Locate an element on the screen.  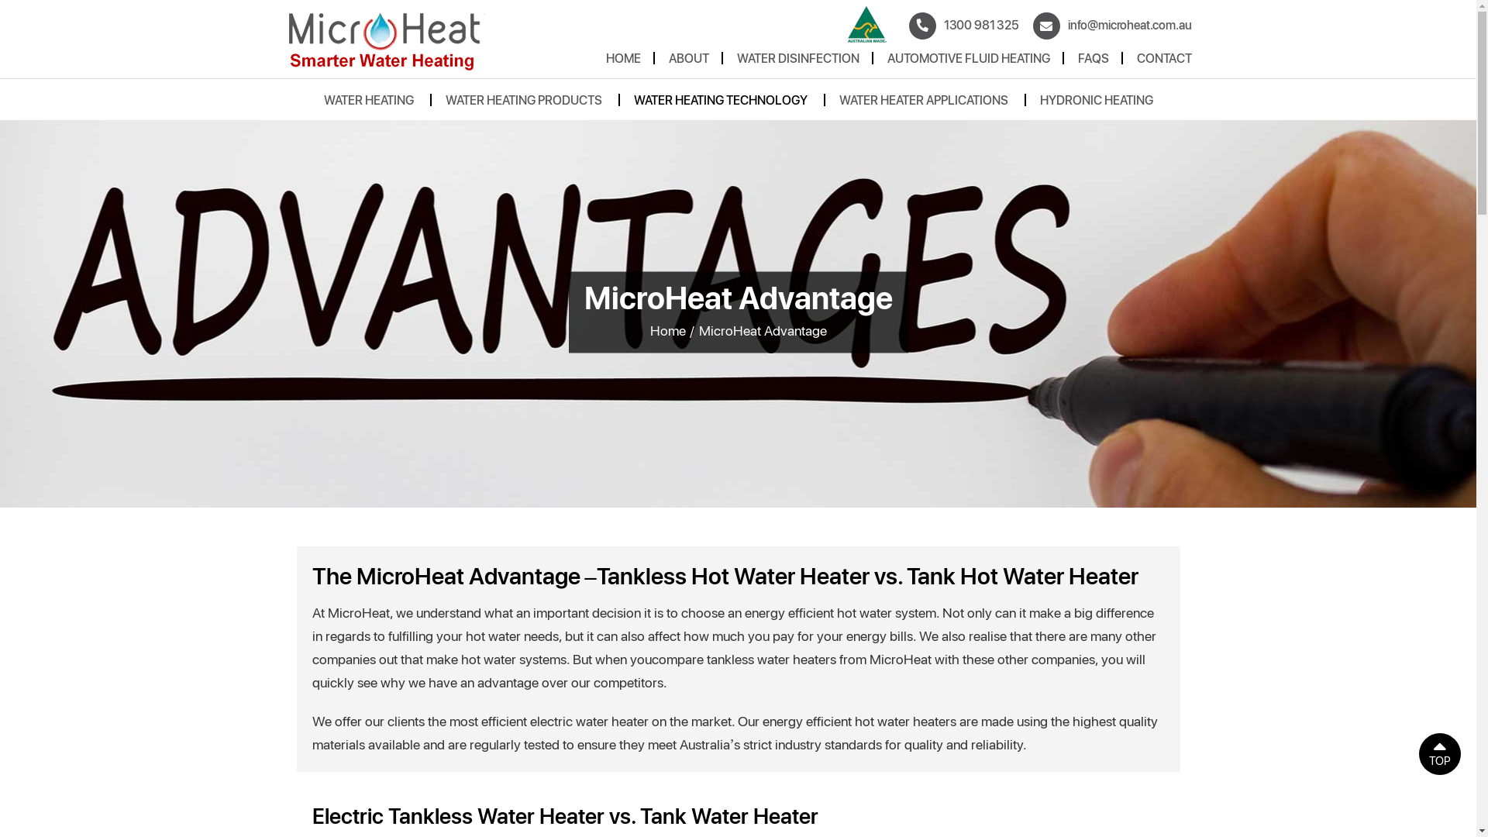
HYDRONIC HEATING is located at coordinates (1097, 105).